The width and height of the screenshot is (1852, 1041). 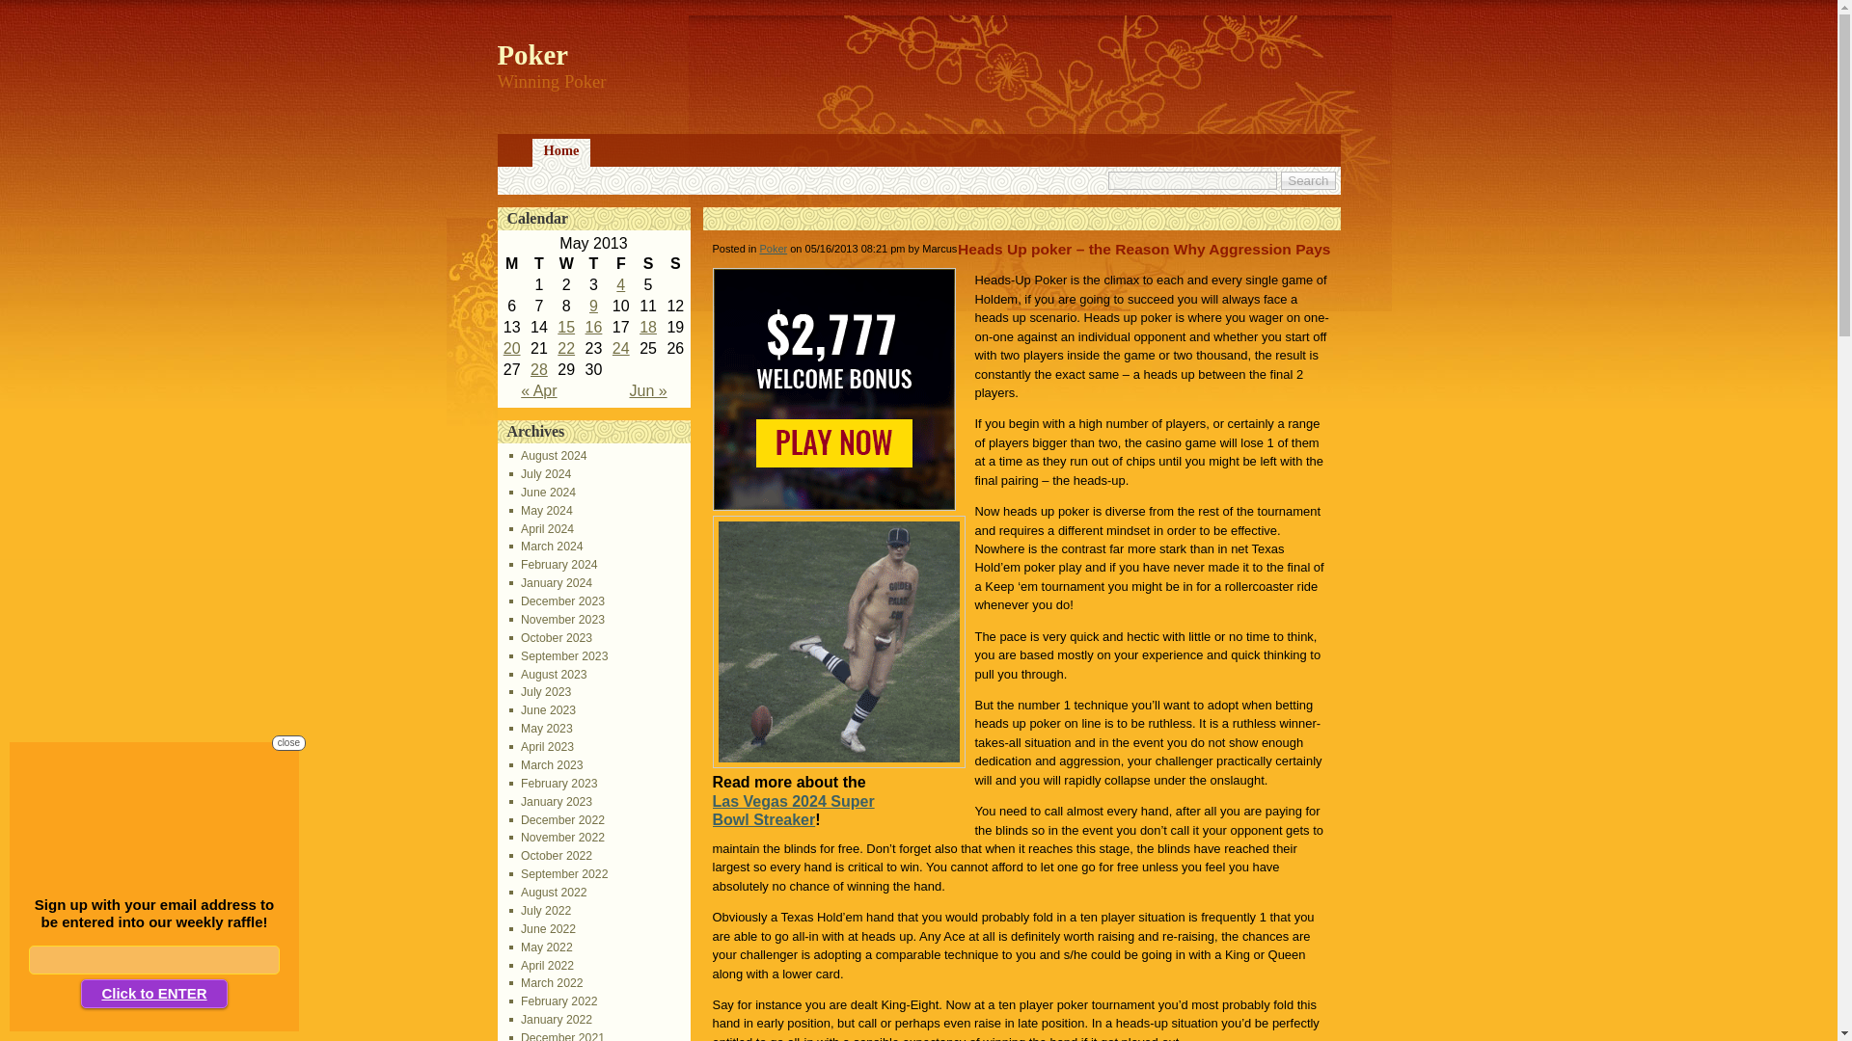 What do you see at coordinates (565, 349) in the screenshot?
I see `22` at bounding box center [565, 349].